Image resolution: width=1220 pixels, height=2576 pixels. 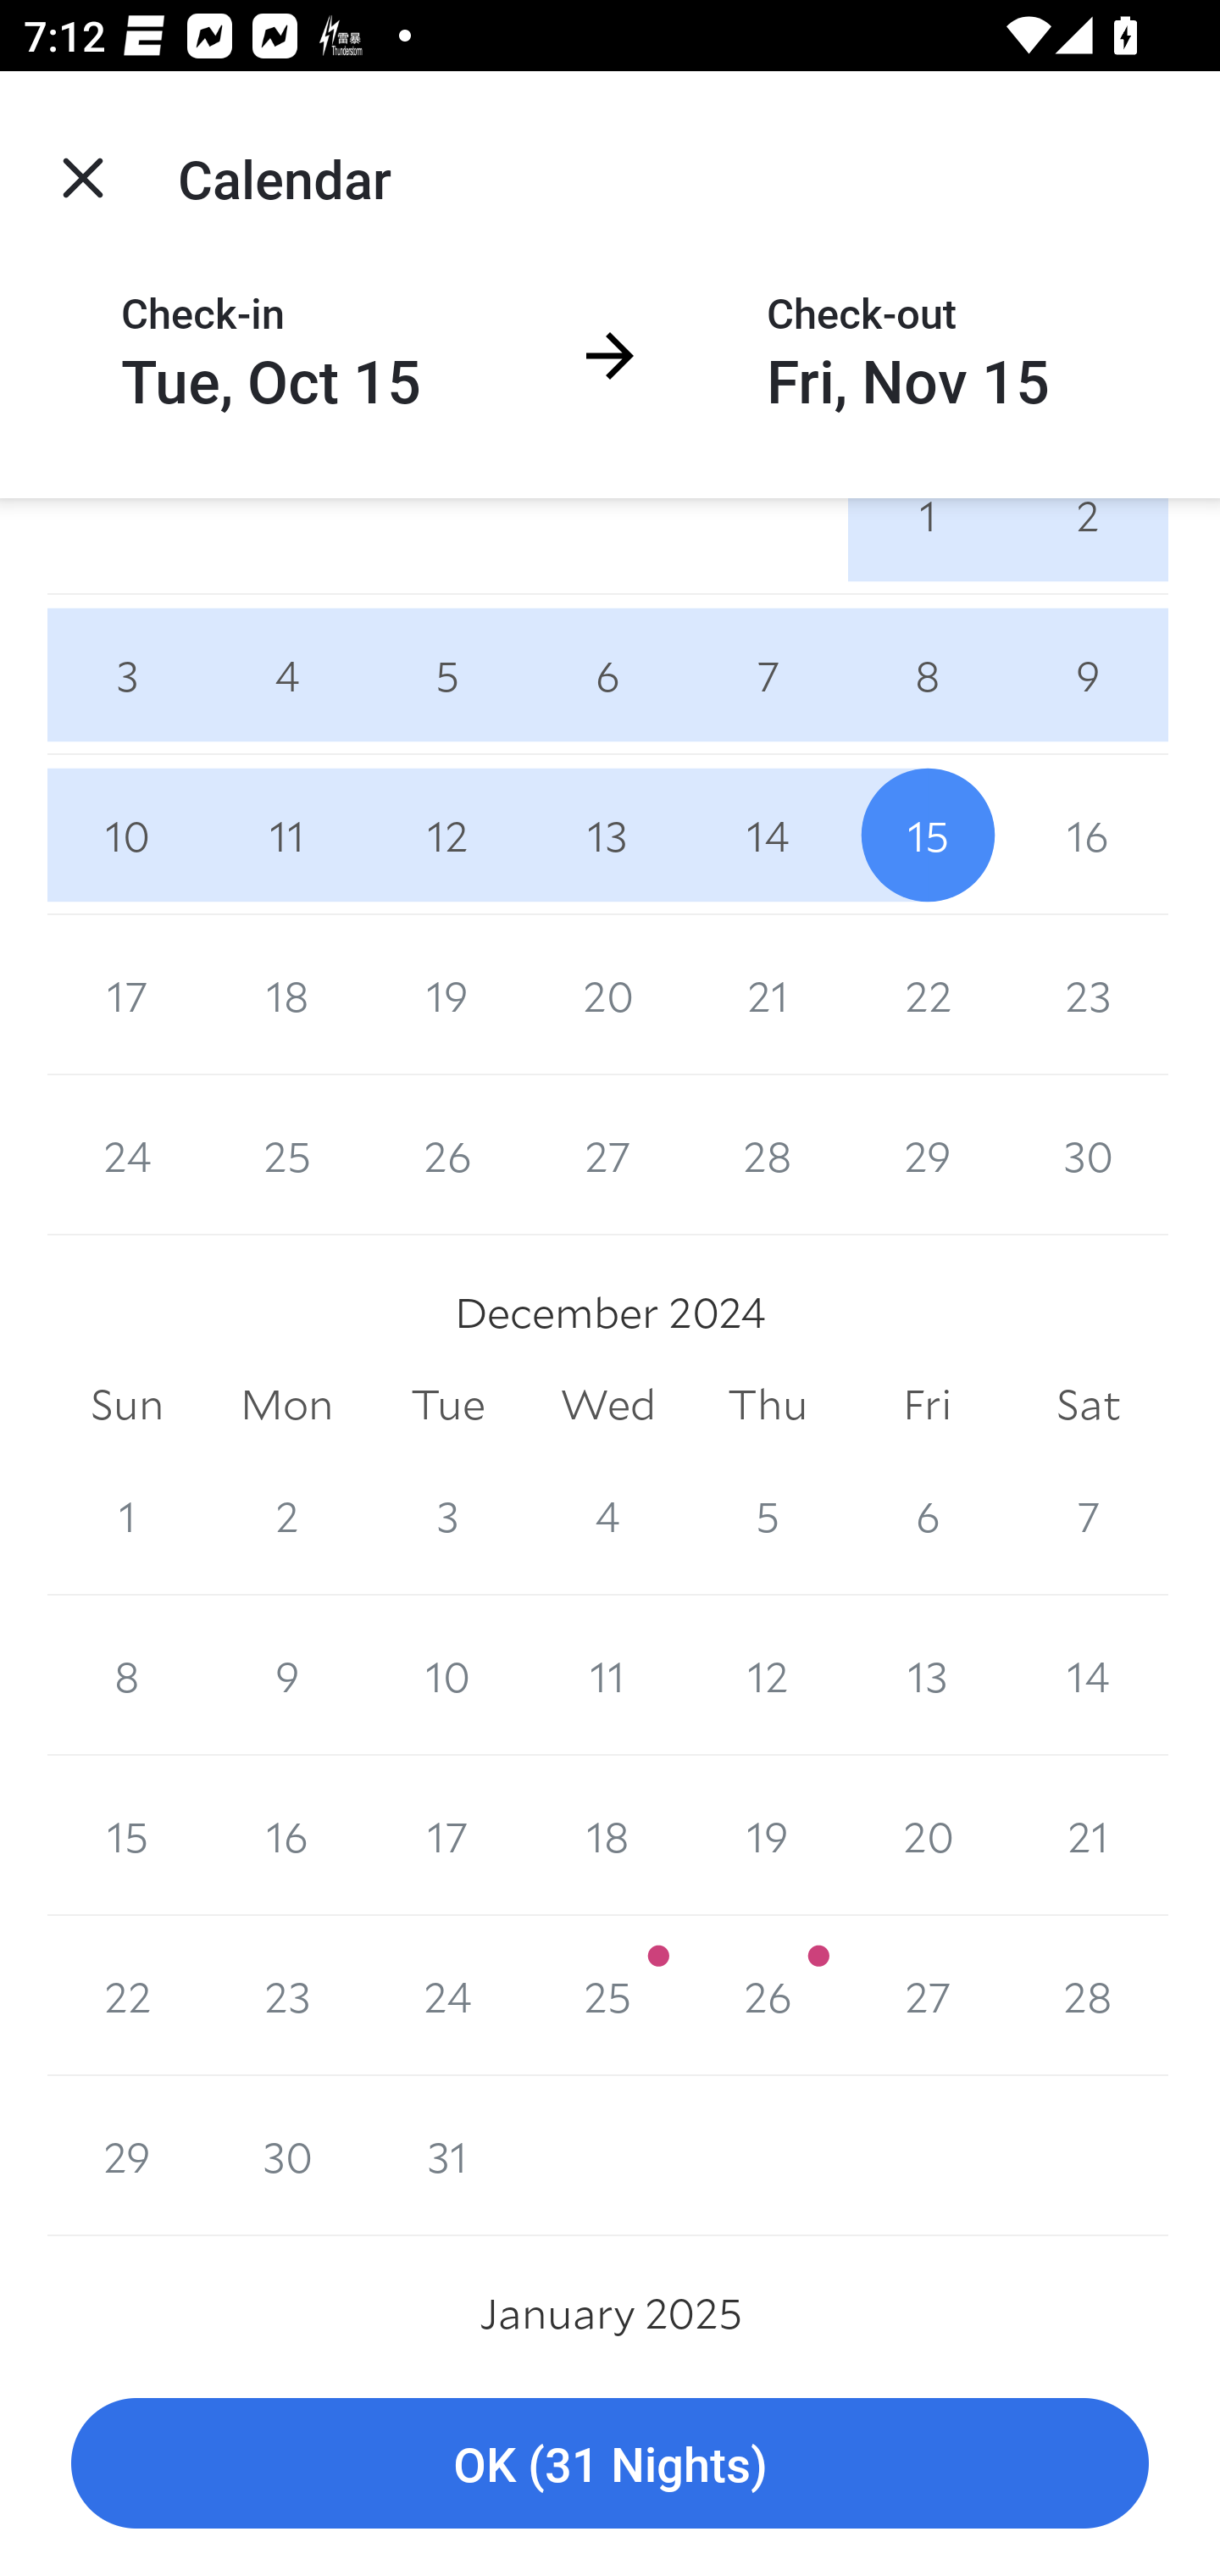 I want to click on 5 5 December 2024, so click(x=768, y=1514).